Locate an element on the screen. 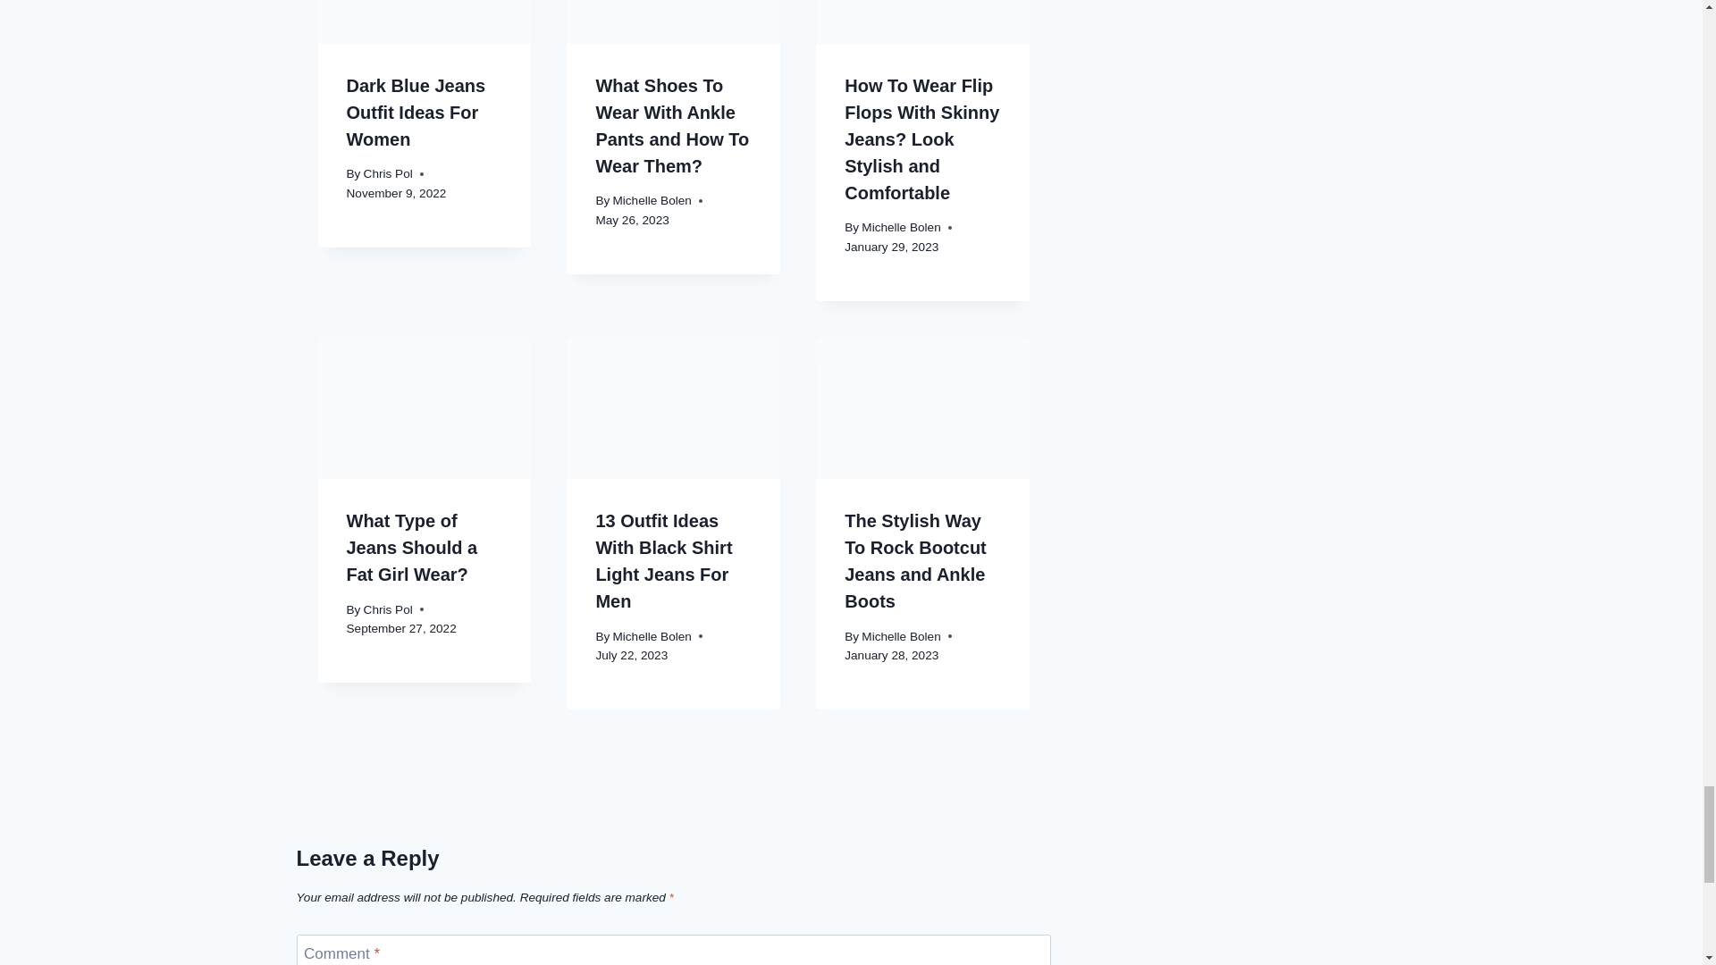  Chris Pol is located at coordinates (388, 173).